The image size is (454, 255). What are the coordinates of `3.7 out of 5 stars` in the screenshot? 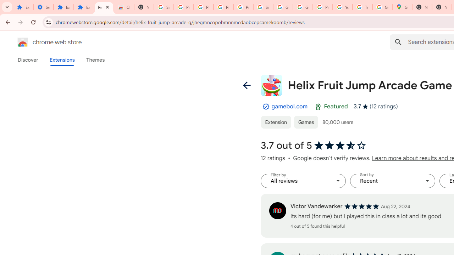 It's located at (340, 146).